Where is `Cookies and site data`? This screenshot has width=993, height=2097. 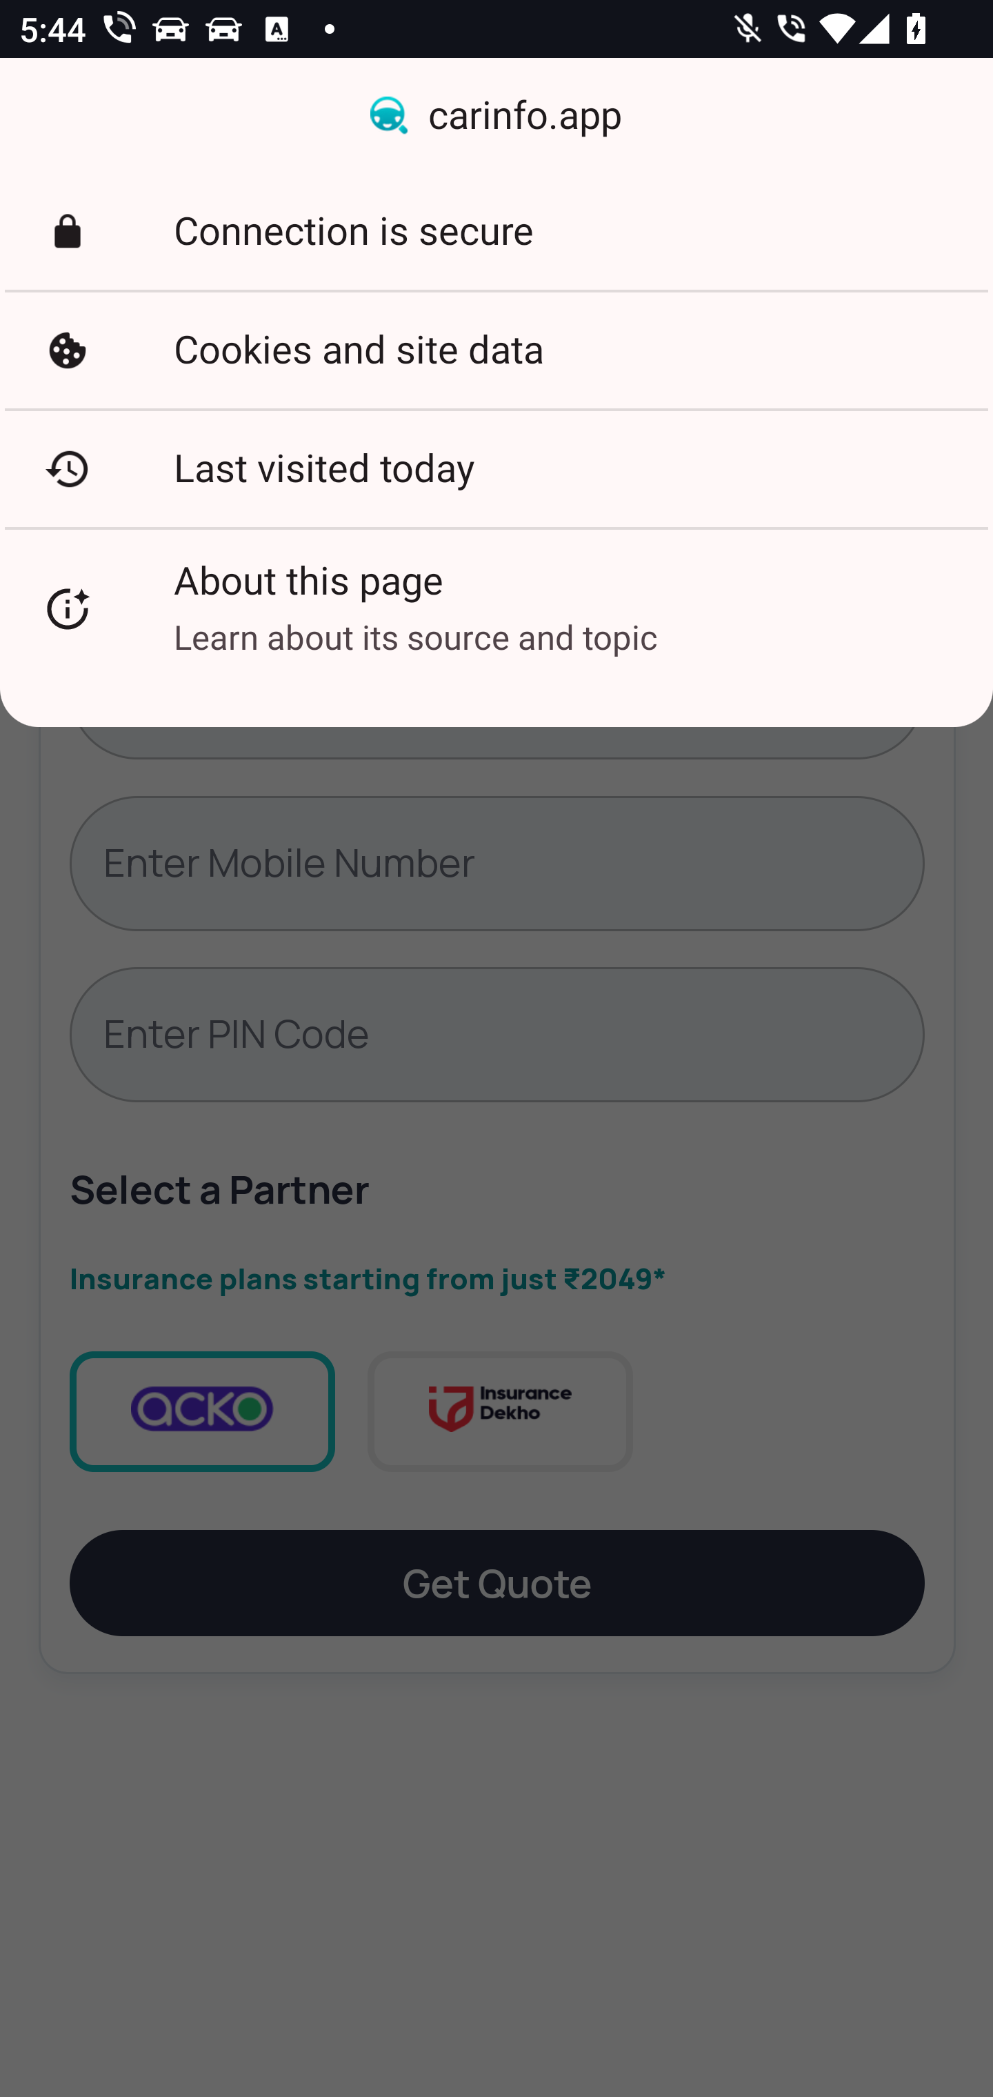 Cookies and site data is located at coordinates (496, 350).